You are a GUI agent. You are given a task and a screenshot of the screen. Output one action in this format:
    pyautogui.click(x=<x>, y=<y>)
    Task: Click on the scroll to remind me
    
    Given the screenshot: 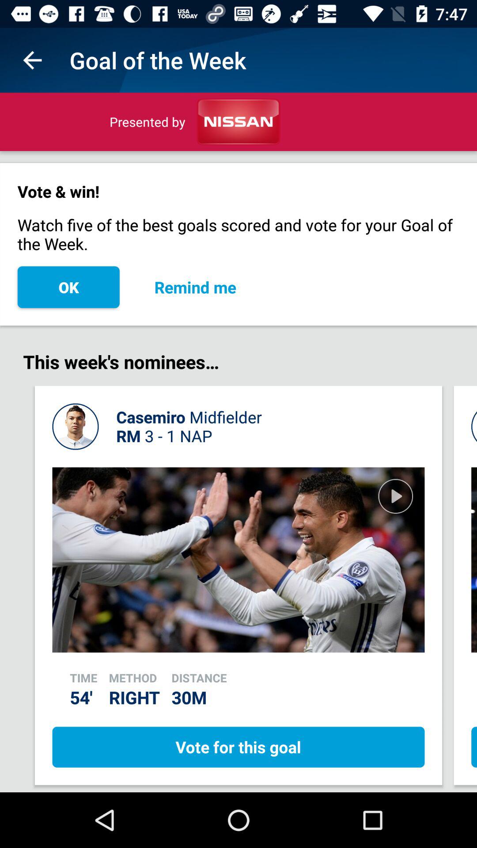 What is the action you would take?
    pyautogui.click(x=195, y=287)
    